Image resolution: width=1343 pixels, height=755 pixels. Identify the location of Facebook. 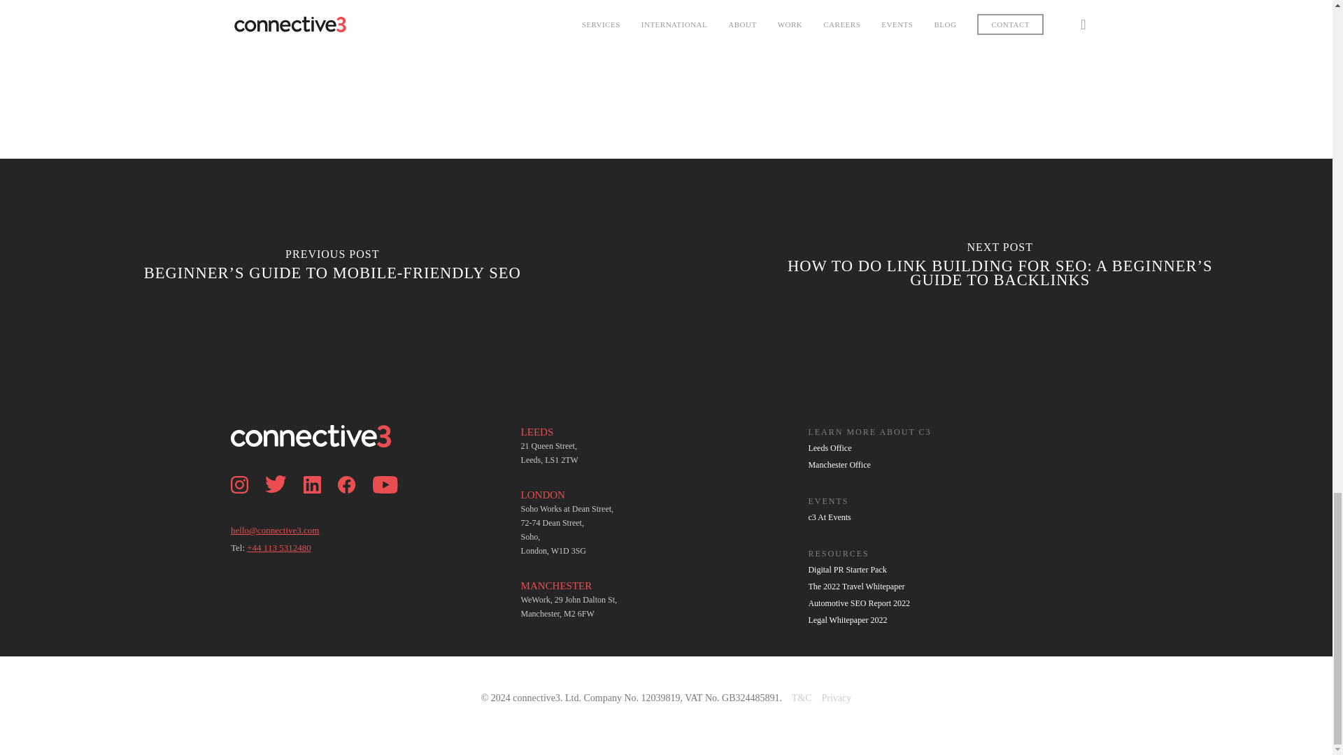
(354, 515).